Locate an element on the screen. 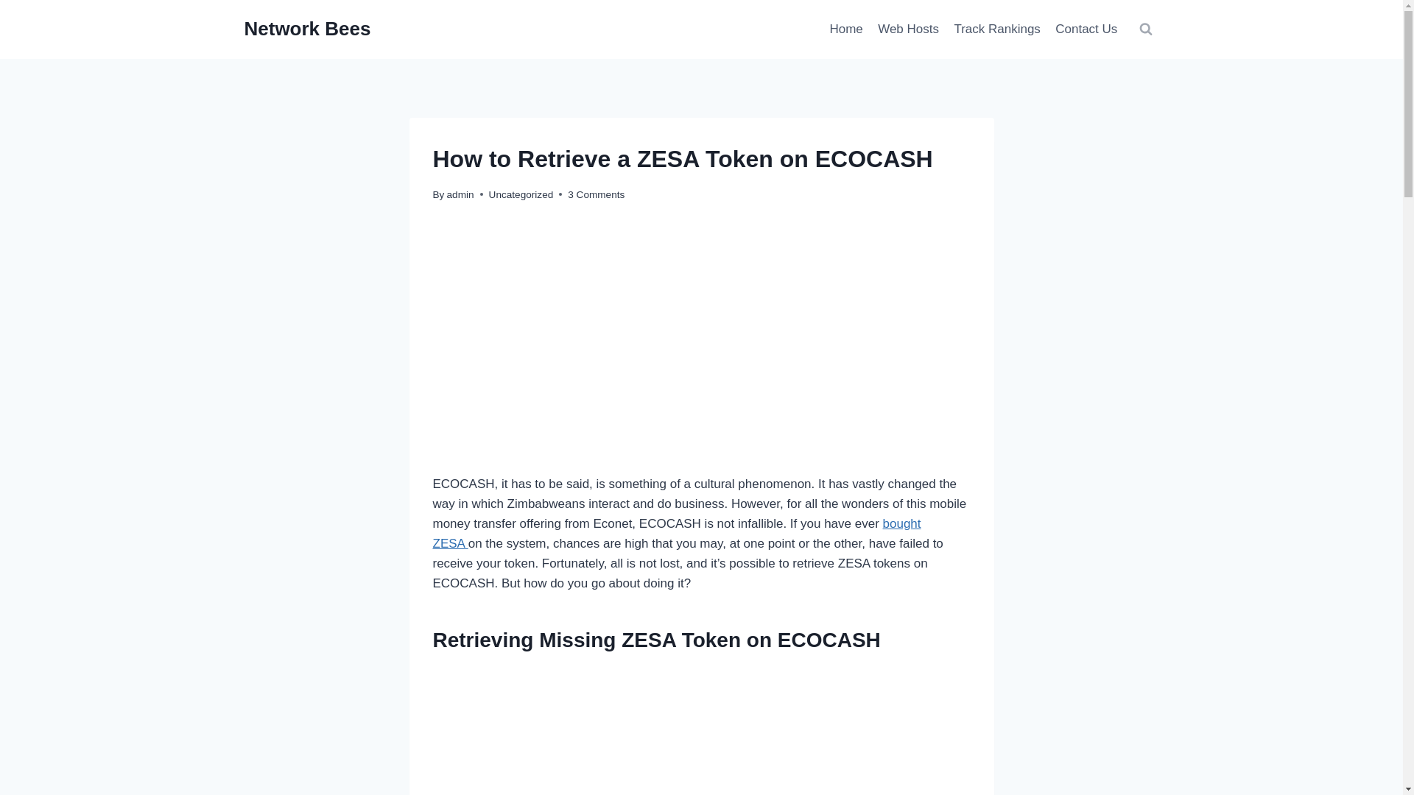 This screenshot has height=795, width=1414. Uncategorized is located at coordinates (521, 194).